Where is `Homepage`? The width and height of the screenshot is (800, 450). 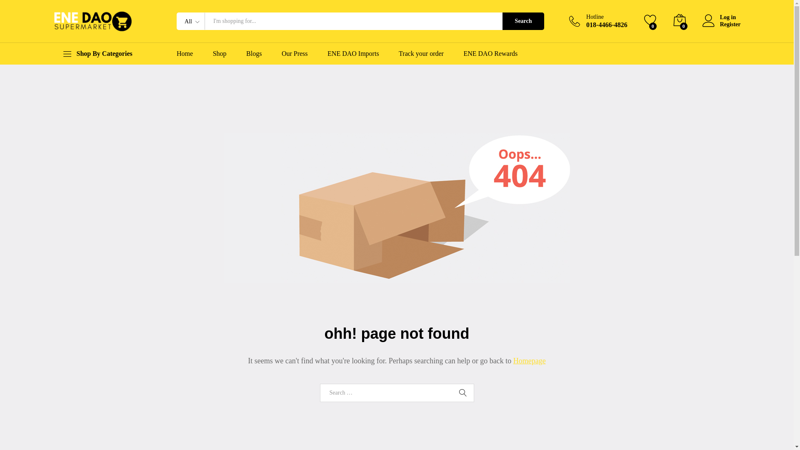
Homepage is located at coordinates (530, 361).